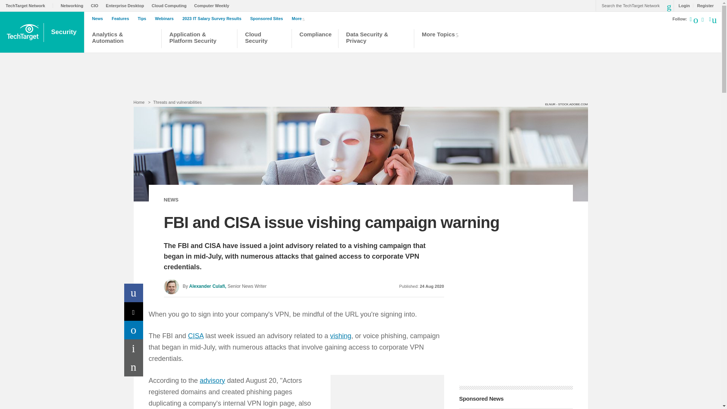 This screenshot has height=409, width=727. Describe the element at coordinates (134, 367) in the screenshot. I see `Email a Friend` at that location.